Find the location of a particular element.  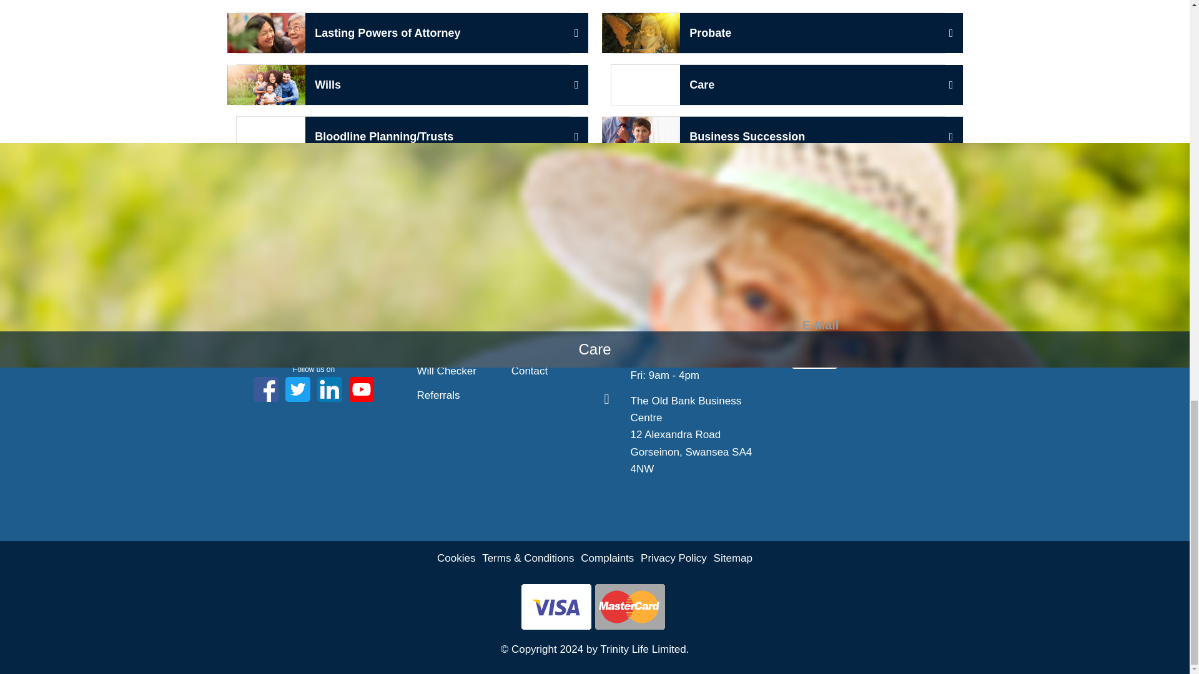

Services is located at coordinates (437, 347).